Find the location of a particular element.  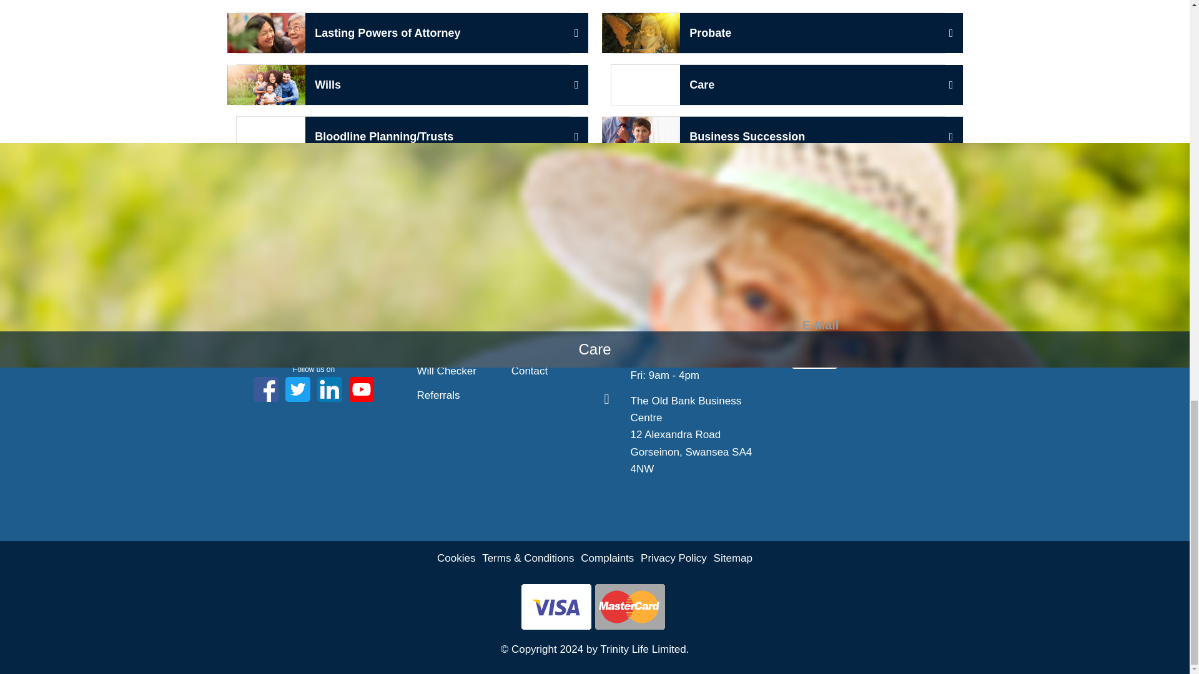

Services is located at coordinates (437, 347).